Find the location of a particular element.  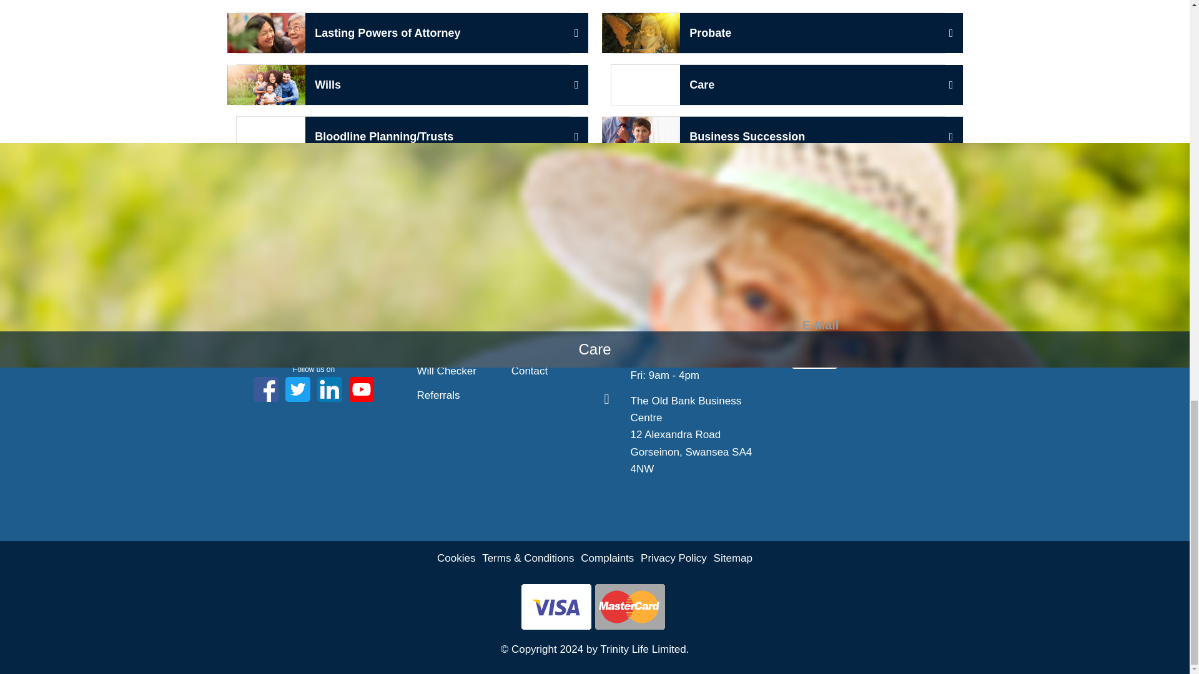

Services is located at coordinates (437, 347).